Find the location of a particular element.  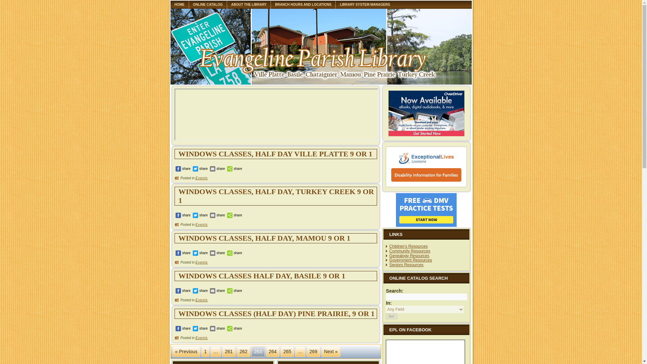

Events is located at coordinates (202, 338).